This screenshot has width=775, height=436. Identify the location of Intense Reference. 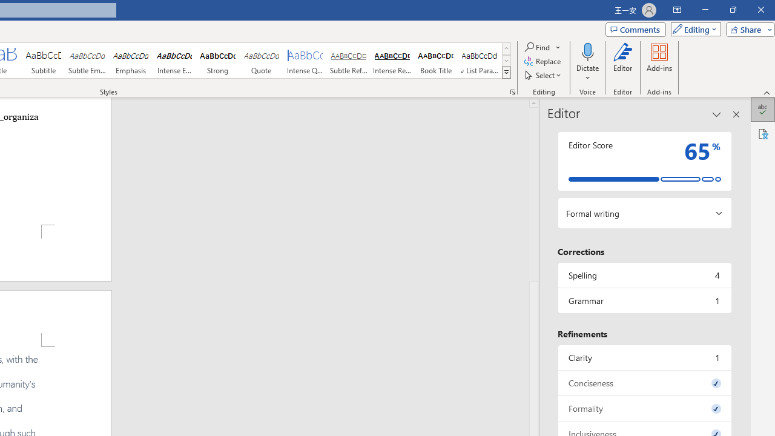
(392, 61).